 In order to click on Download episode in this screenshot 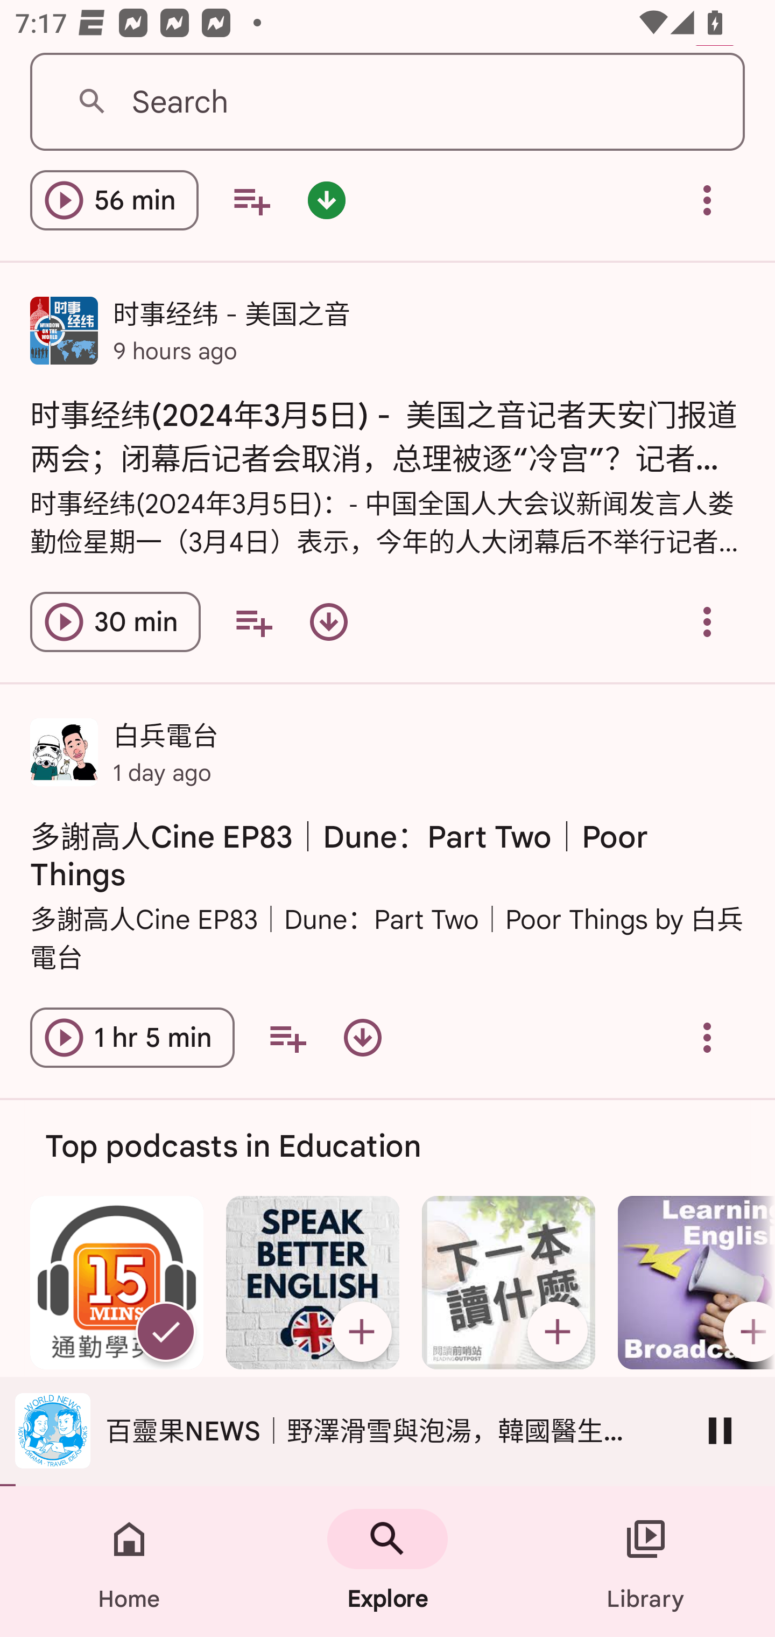, I will do `click(329, 622)`.